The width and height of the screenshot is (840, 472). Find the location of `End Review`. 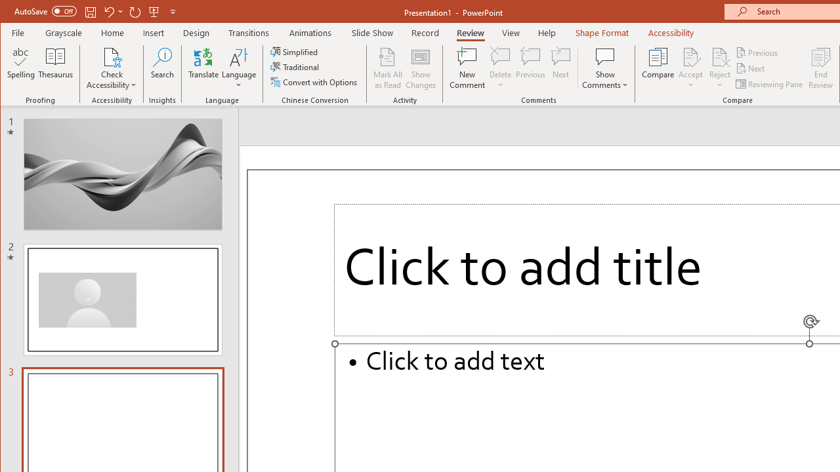

End Review is located at coordinates (821, 68).